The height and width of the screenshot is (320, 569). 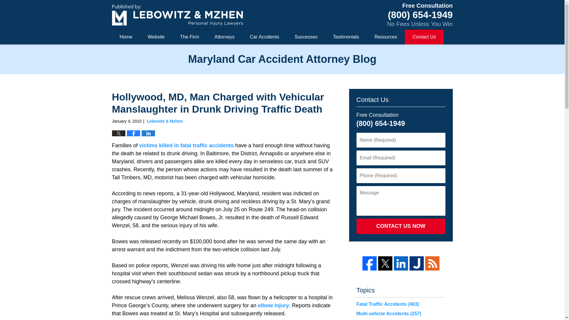 I want to click on victims killed in fatal traffic accidents, so click(x=187, y=145).